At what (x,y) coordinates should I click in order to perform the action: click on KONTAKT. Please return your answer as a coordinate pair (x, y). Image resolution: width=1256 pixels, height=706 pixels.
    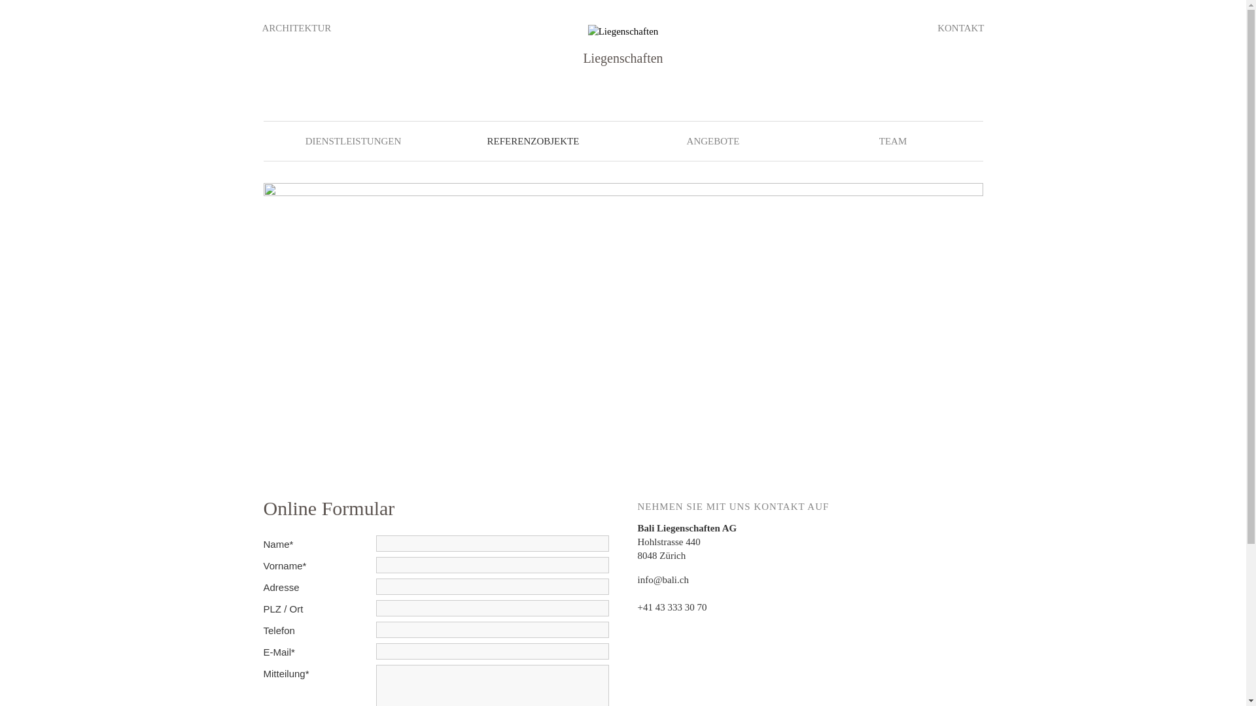
    Looking at the image, I should click on (960, 28).